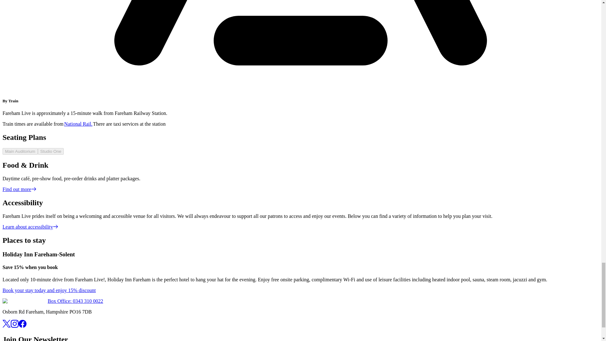 The image size is (606, 341). I want to click on Studio One, so click(51, 151).